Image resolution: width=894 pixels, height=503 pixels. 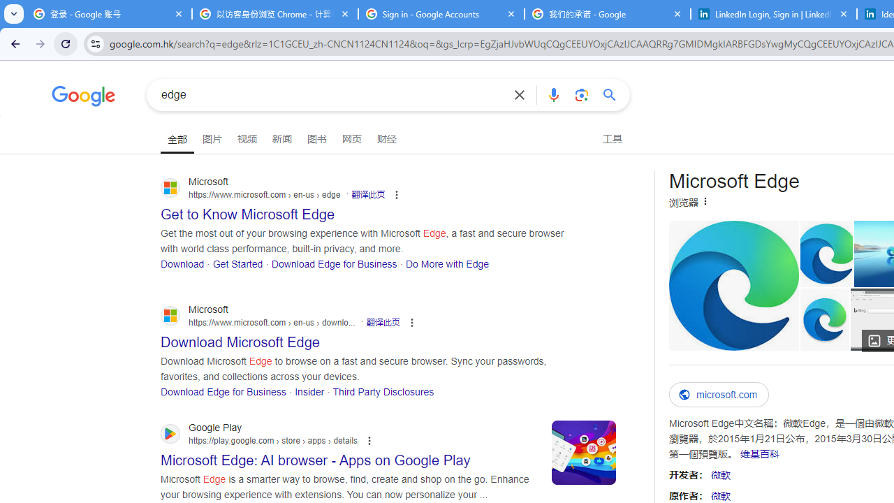 What do you see at coordinates (84, 98) in the screenshot?
I see `Google` at bounding box center [84, 98].